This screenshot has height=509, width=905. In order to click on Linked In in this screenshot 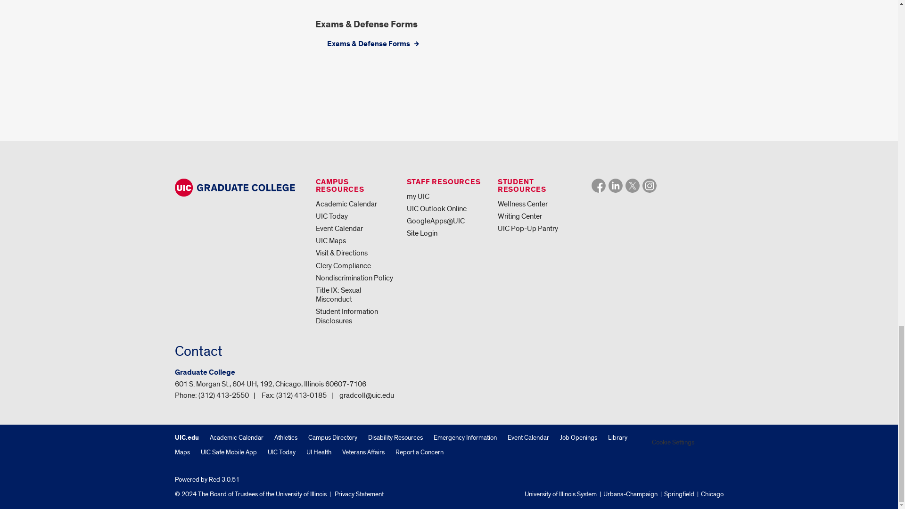, I will do `click(615, 186)`.